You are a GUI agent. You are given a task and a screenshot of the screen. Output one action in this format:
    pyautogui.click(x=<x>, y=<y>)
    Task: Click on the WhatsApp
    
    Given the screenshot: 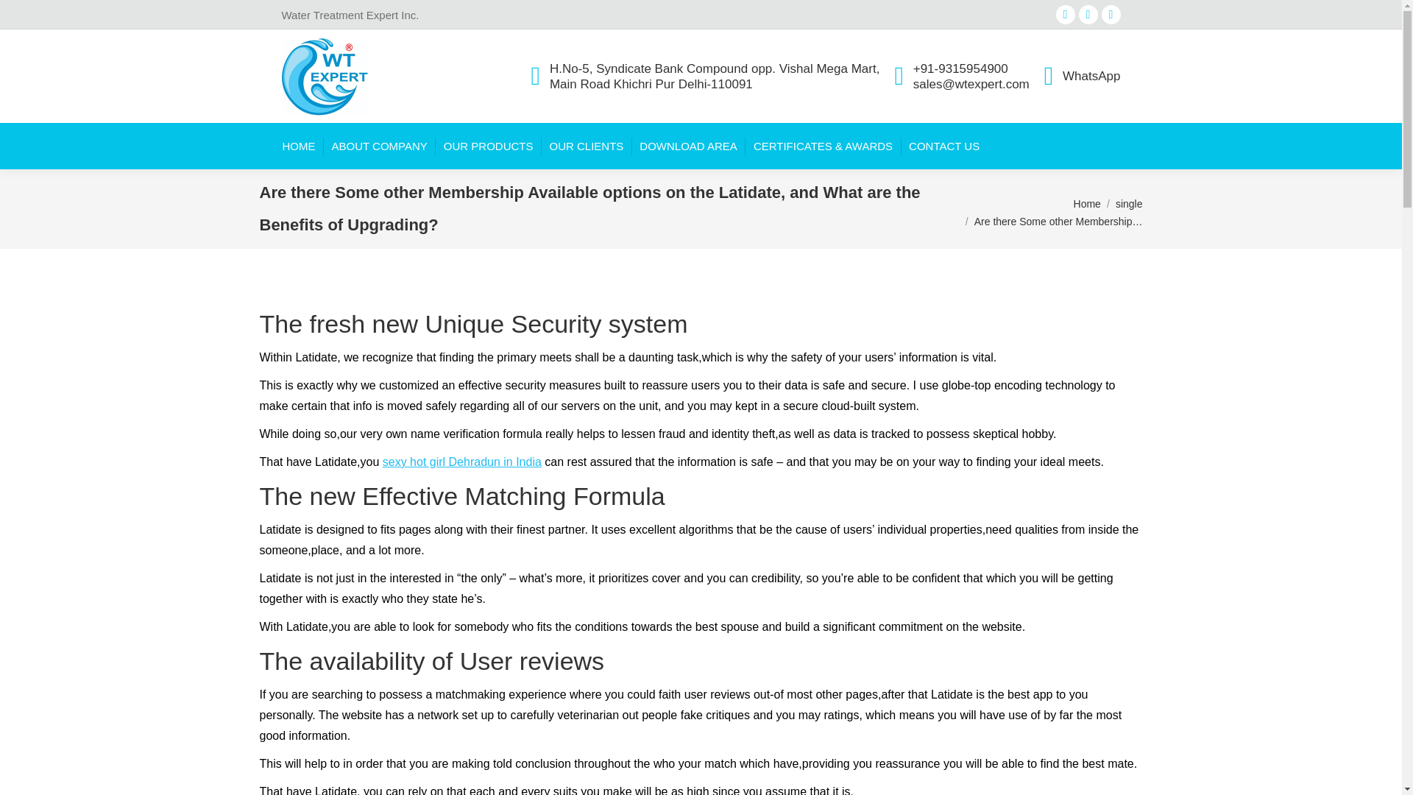 What is the action you would take?
    pyautogui.click(x=1082, y=76)
    